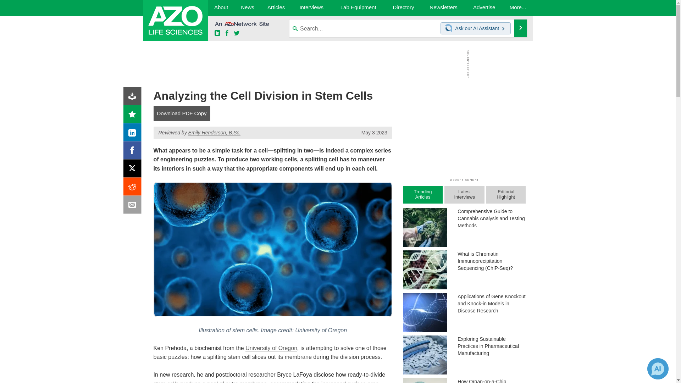 The image size is (681, 383). What do you see at coordinates (134, 206) in the screenshot?
I see `Email` at bounding box center [134, 206].